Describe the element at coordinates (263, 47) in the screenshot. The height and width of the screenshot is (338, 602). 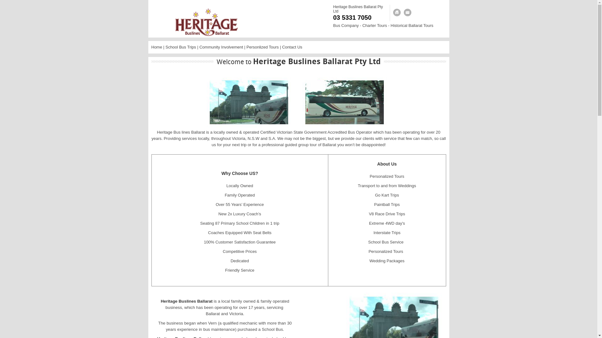
I see `Personlized Tours` at that location.